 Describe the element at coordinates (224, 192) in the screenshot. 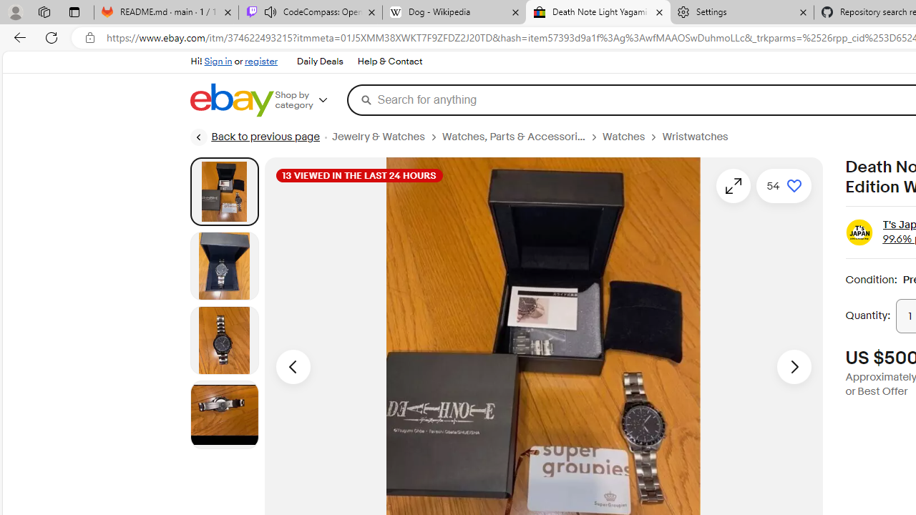

I see `Picture 1 of 4` at that location.